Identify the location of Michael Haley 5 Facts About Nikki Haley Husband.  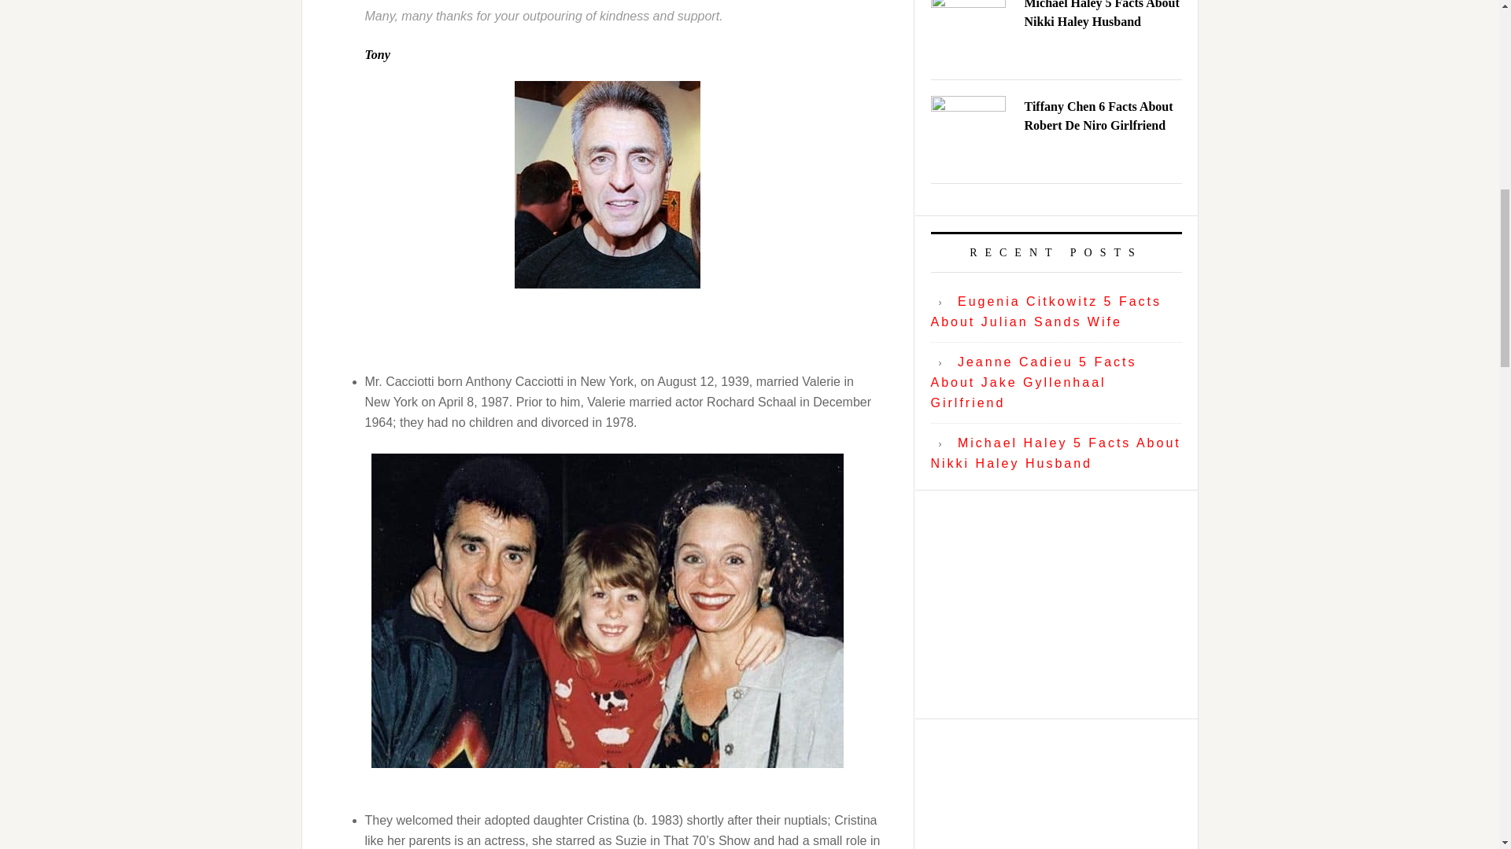
(1055, 453).